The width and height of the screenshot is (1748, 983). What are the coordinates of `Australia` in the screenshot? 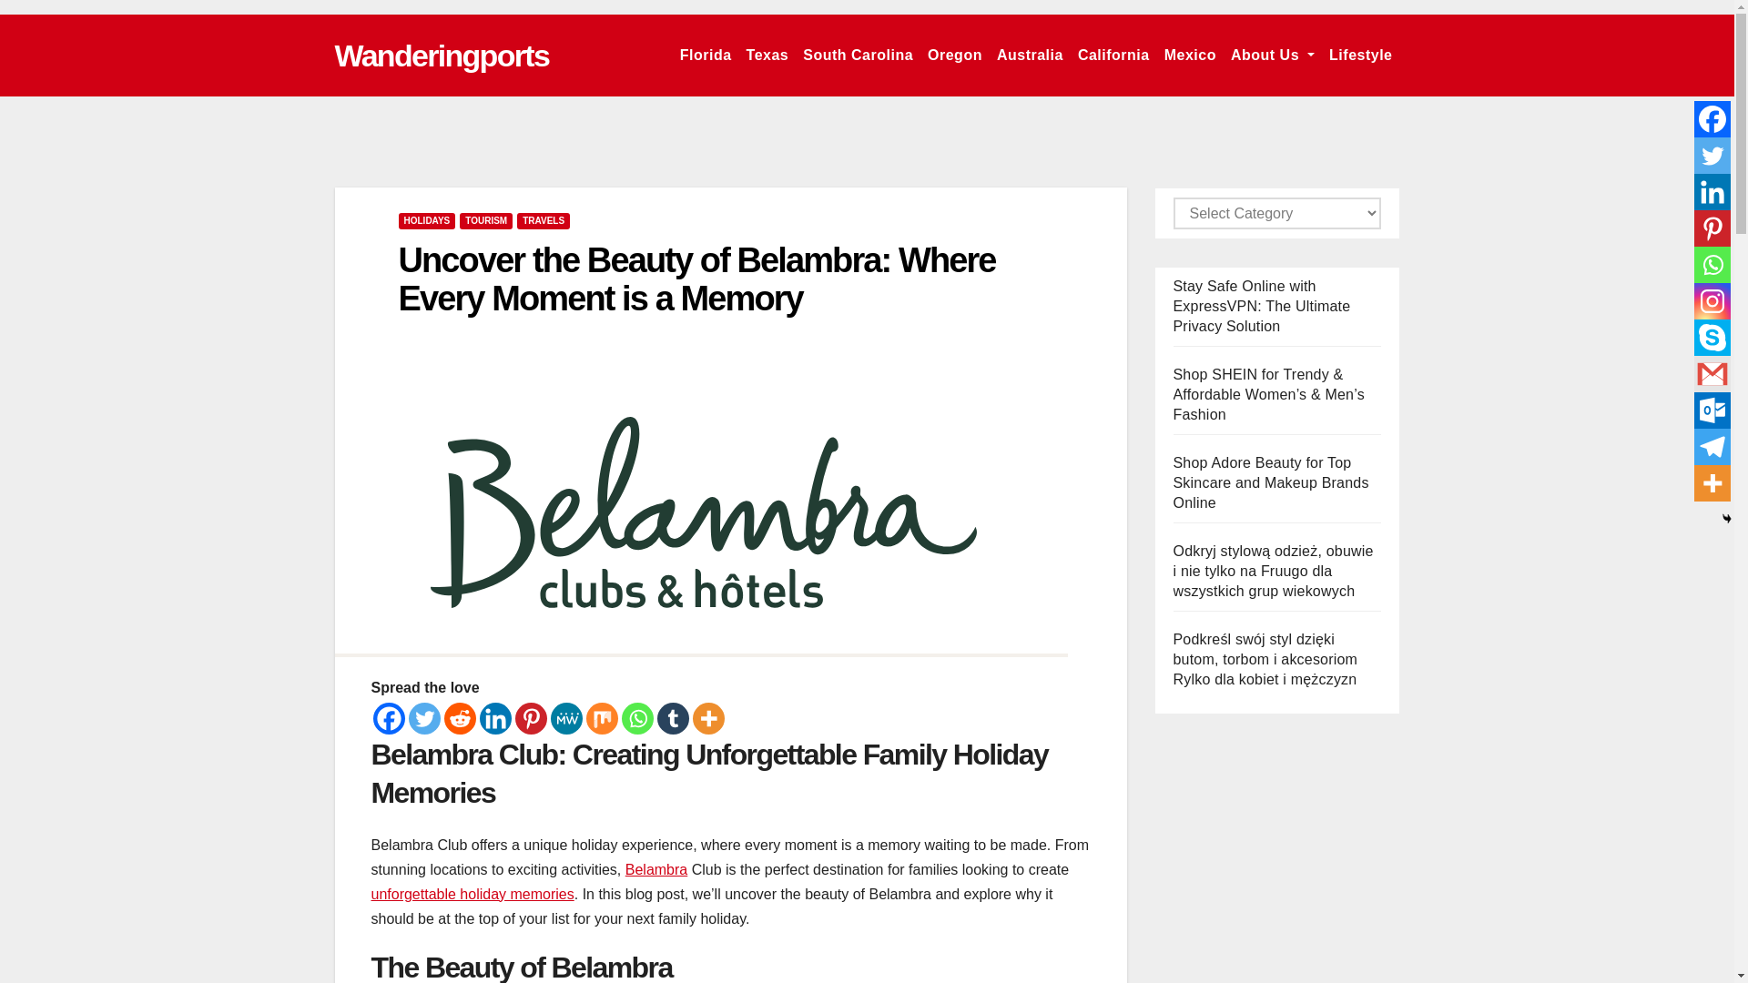 It's located at (1029, 55).